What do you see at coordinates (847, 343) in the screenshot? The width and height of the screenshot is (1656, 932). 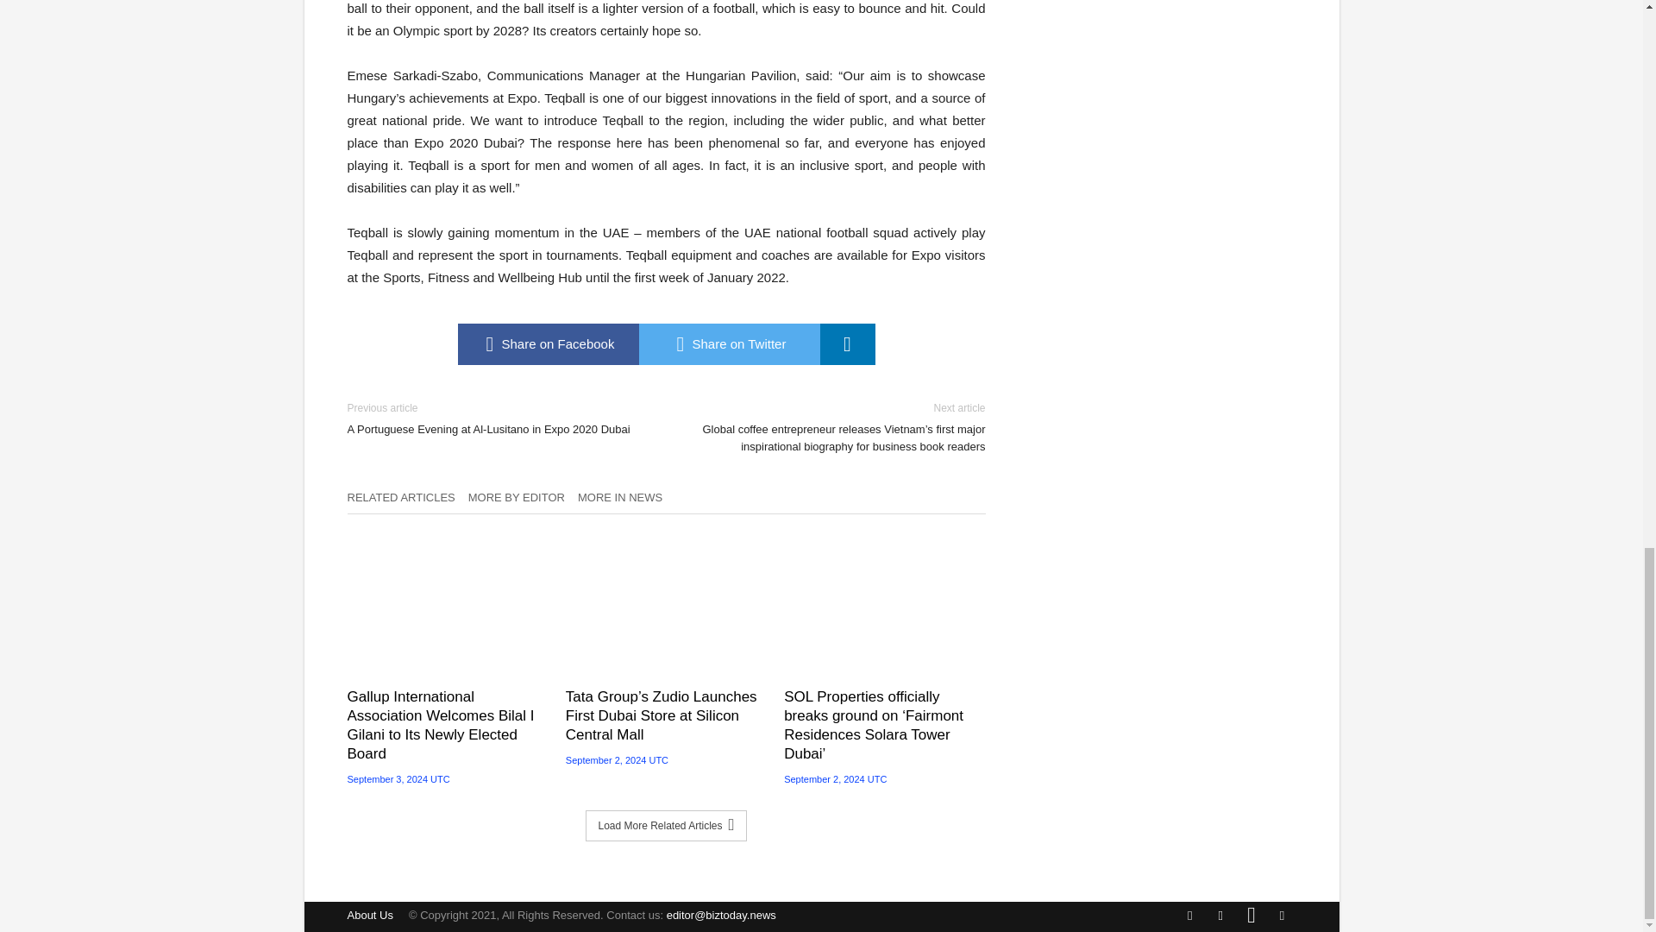 I see `Share on Linkedin` at bounding box center [847, 343].